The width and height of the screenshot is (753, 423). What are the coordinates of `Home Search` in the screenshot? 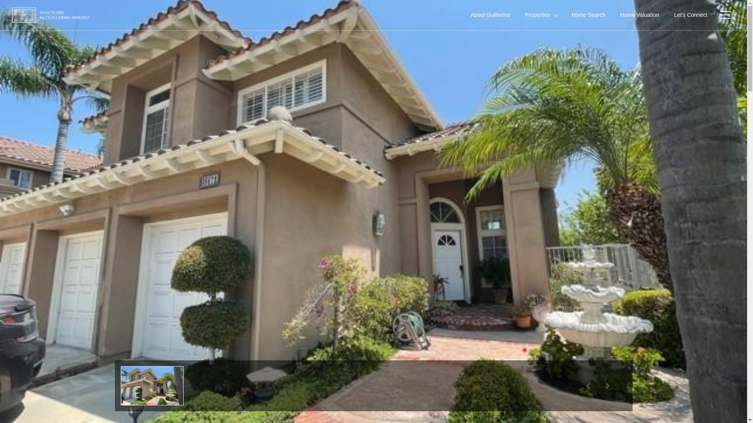 It's located at (588, 15).